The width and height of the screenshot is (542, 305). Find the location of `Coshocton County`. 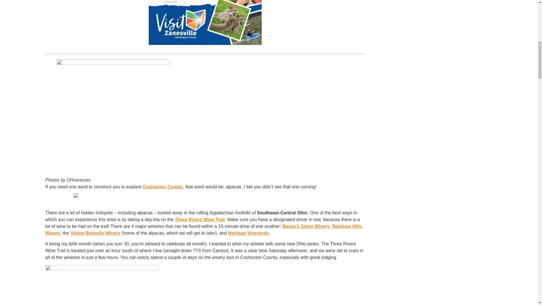

Coshocton County is located at coordinates (163, 187).